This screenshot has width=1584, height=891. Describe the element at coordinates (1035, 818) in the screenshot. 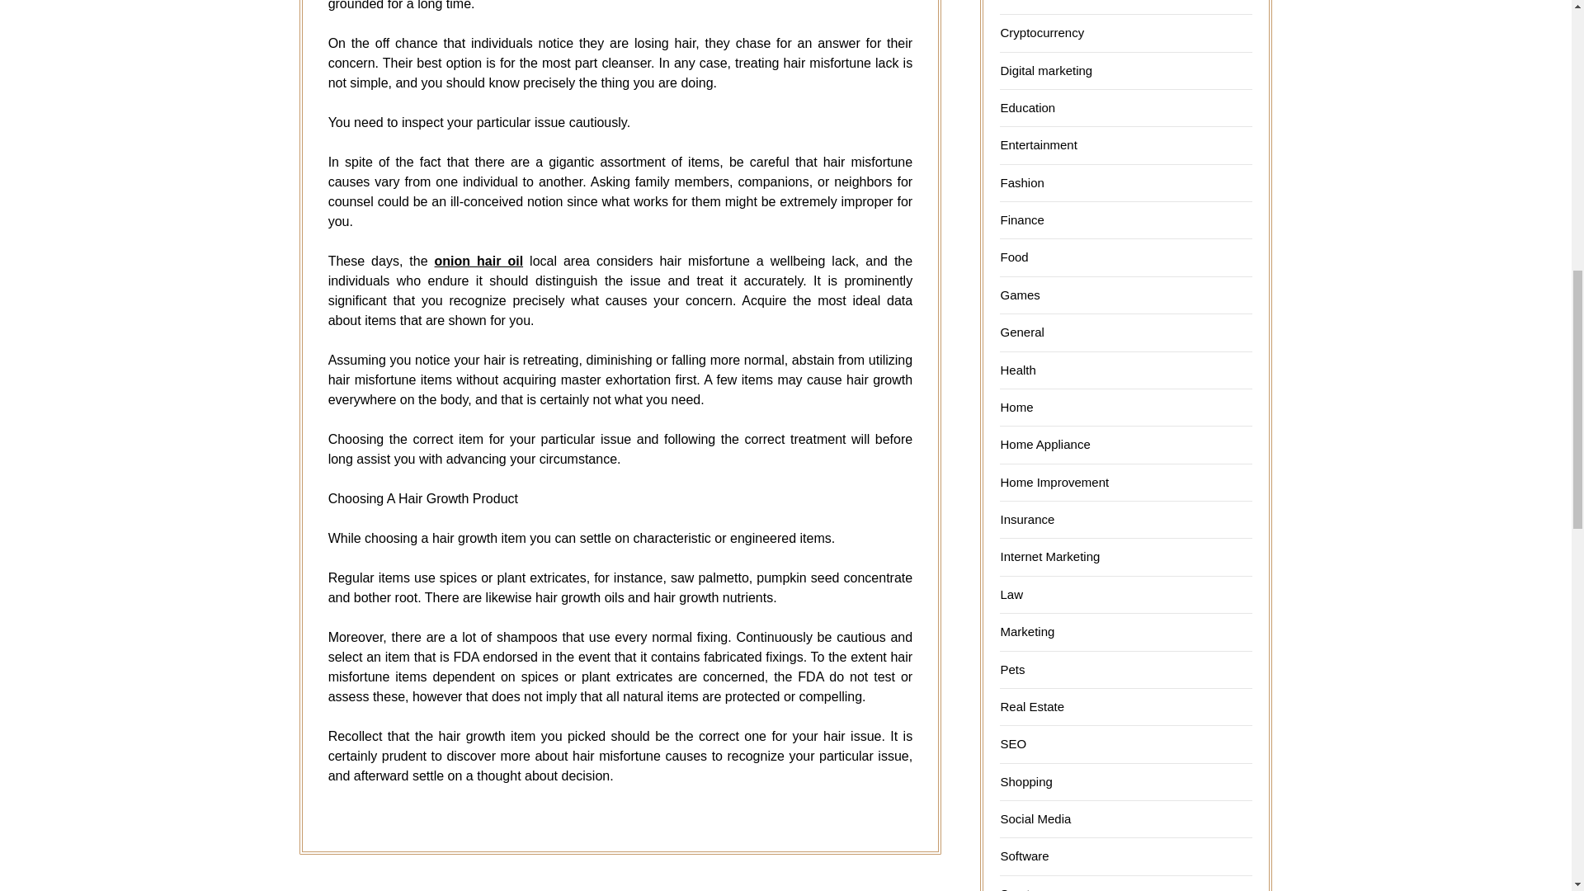

I see `Social Media` at that location.